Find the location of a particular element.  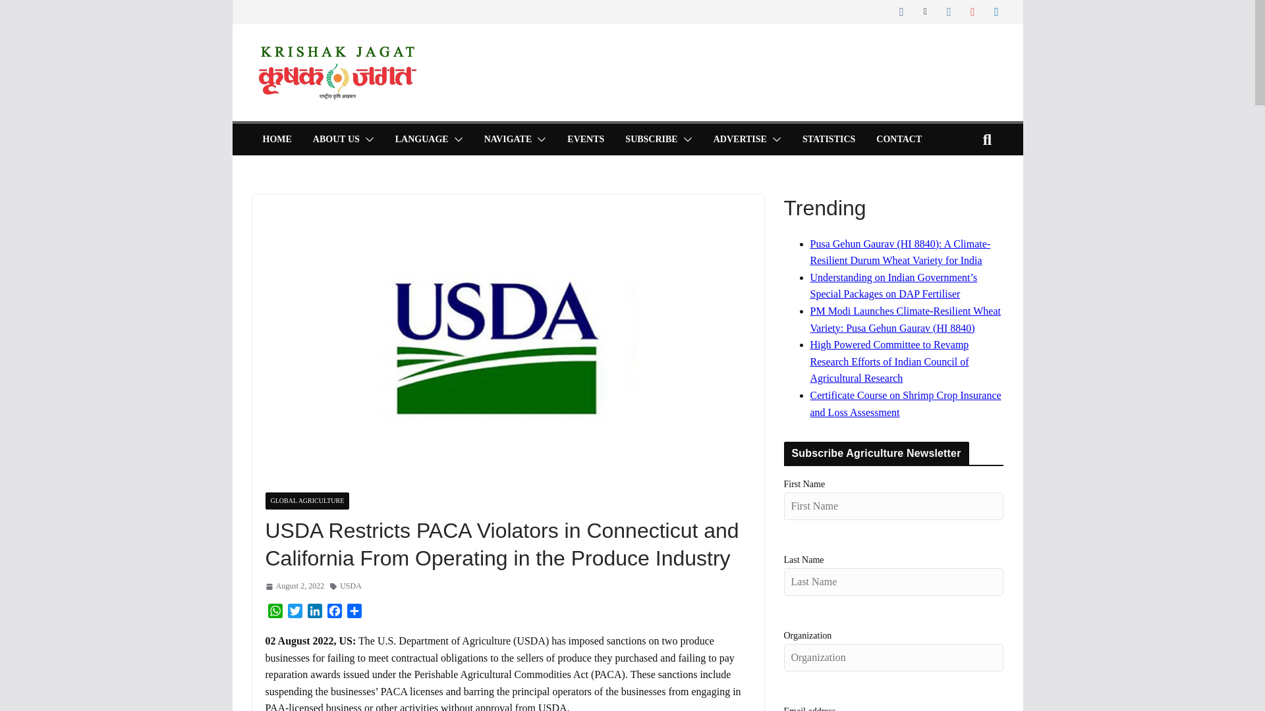

EVENTS is located at coordinates (585, 139).